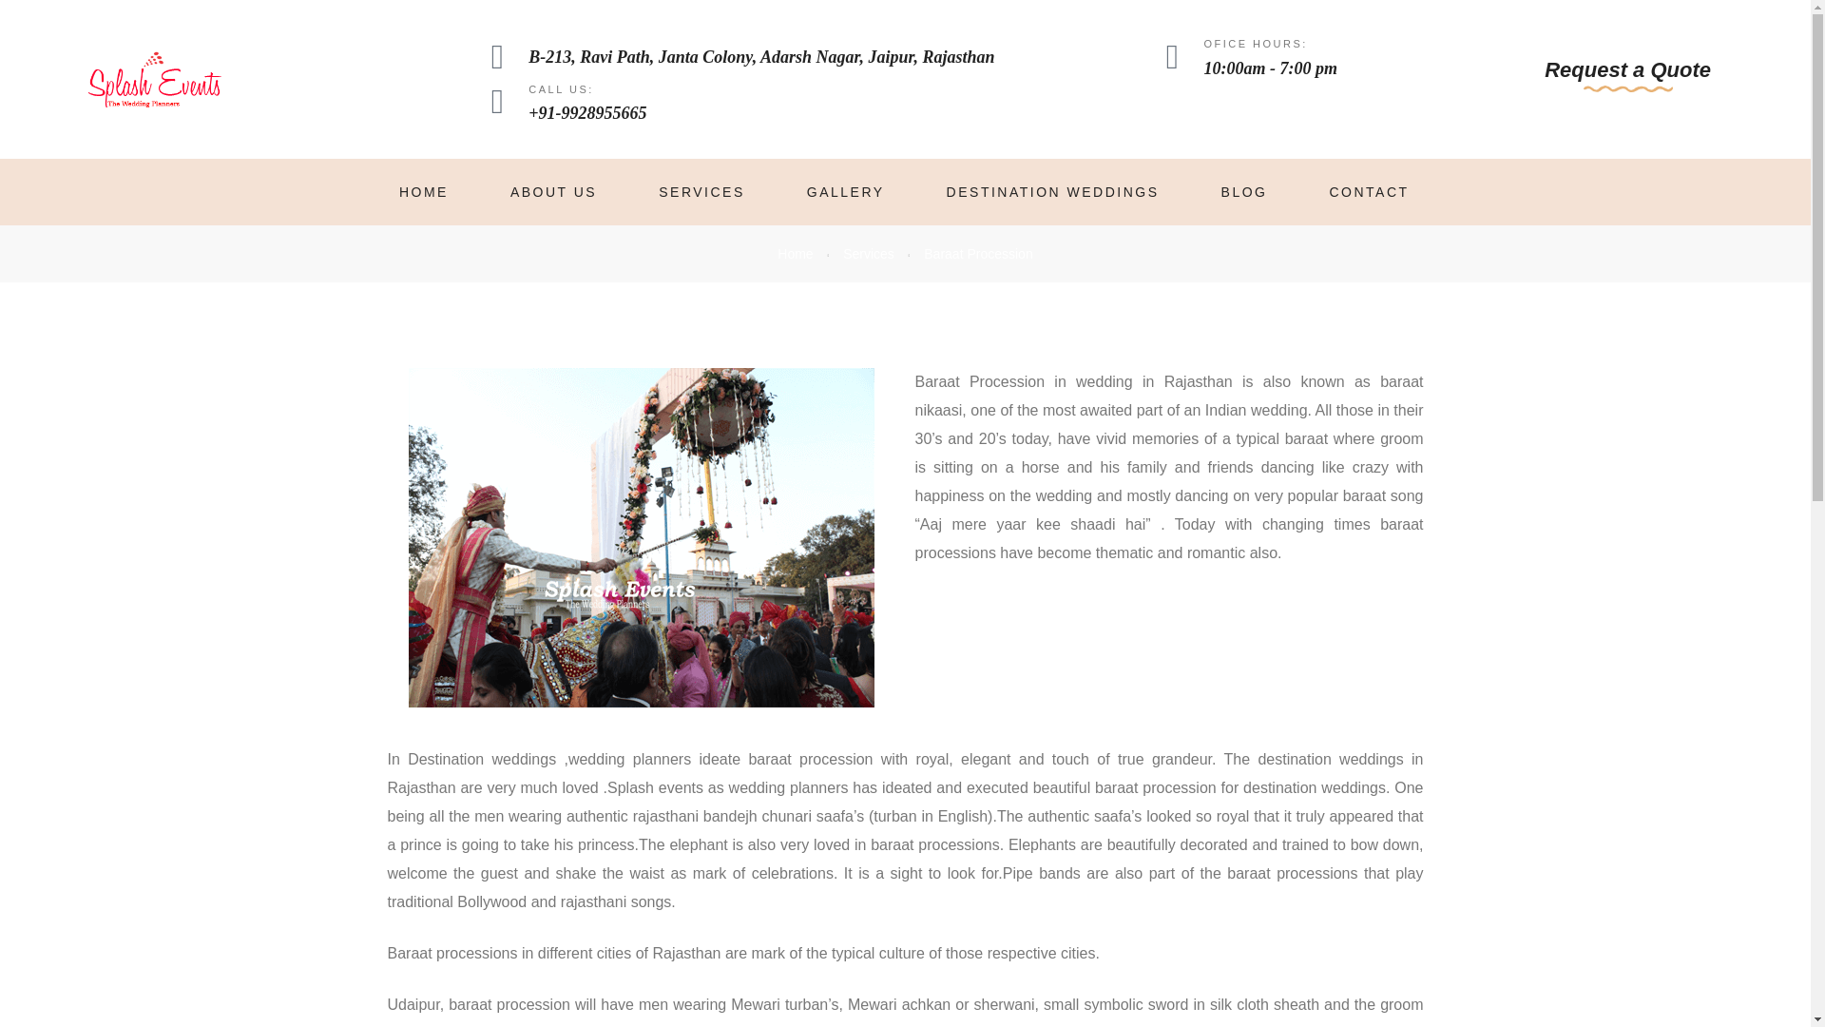 The height and width of the screenshot is (1027, 1825). I want to click on Services, so click(869, 254).